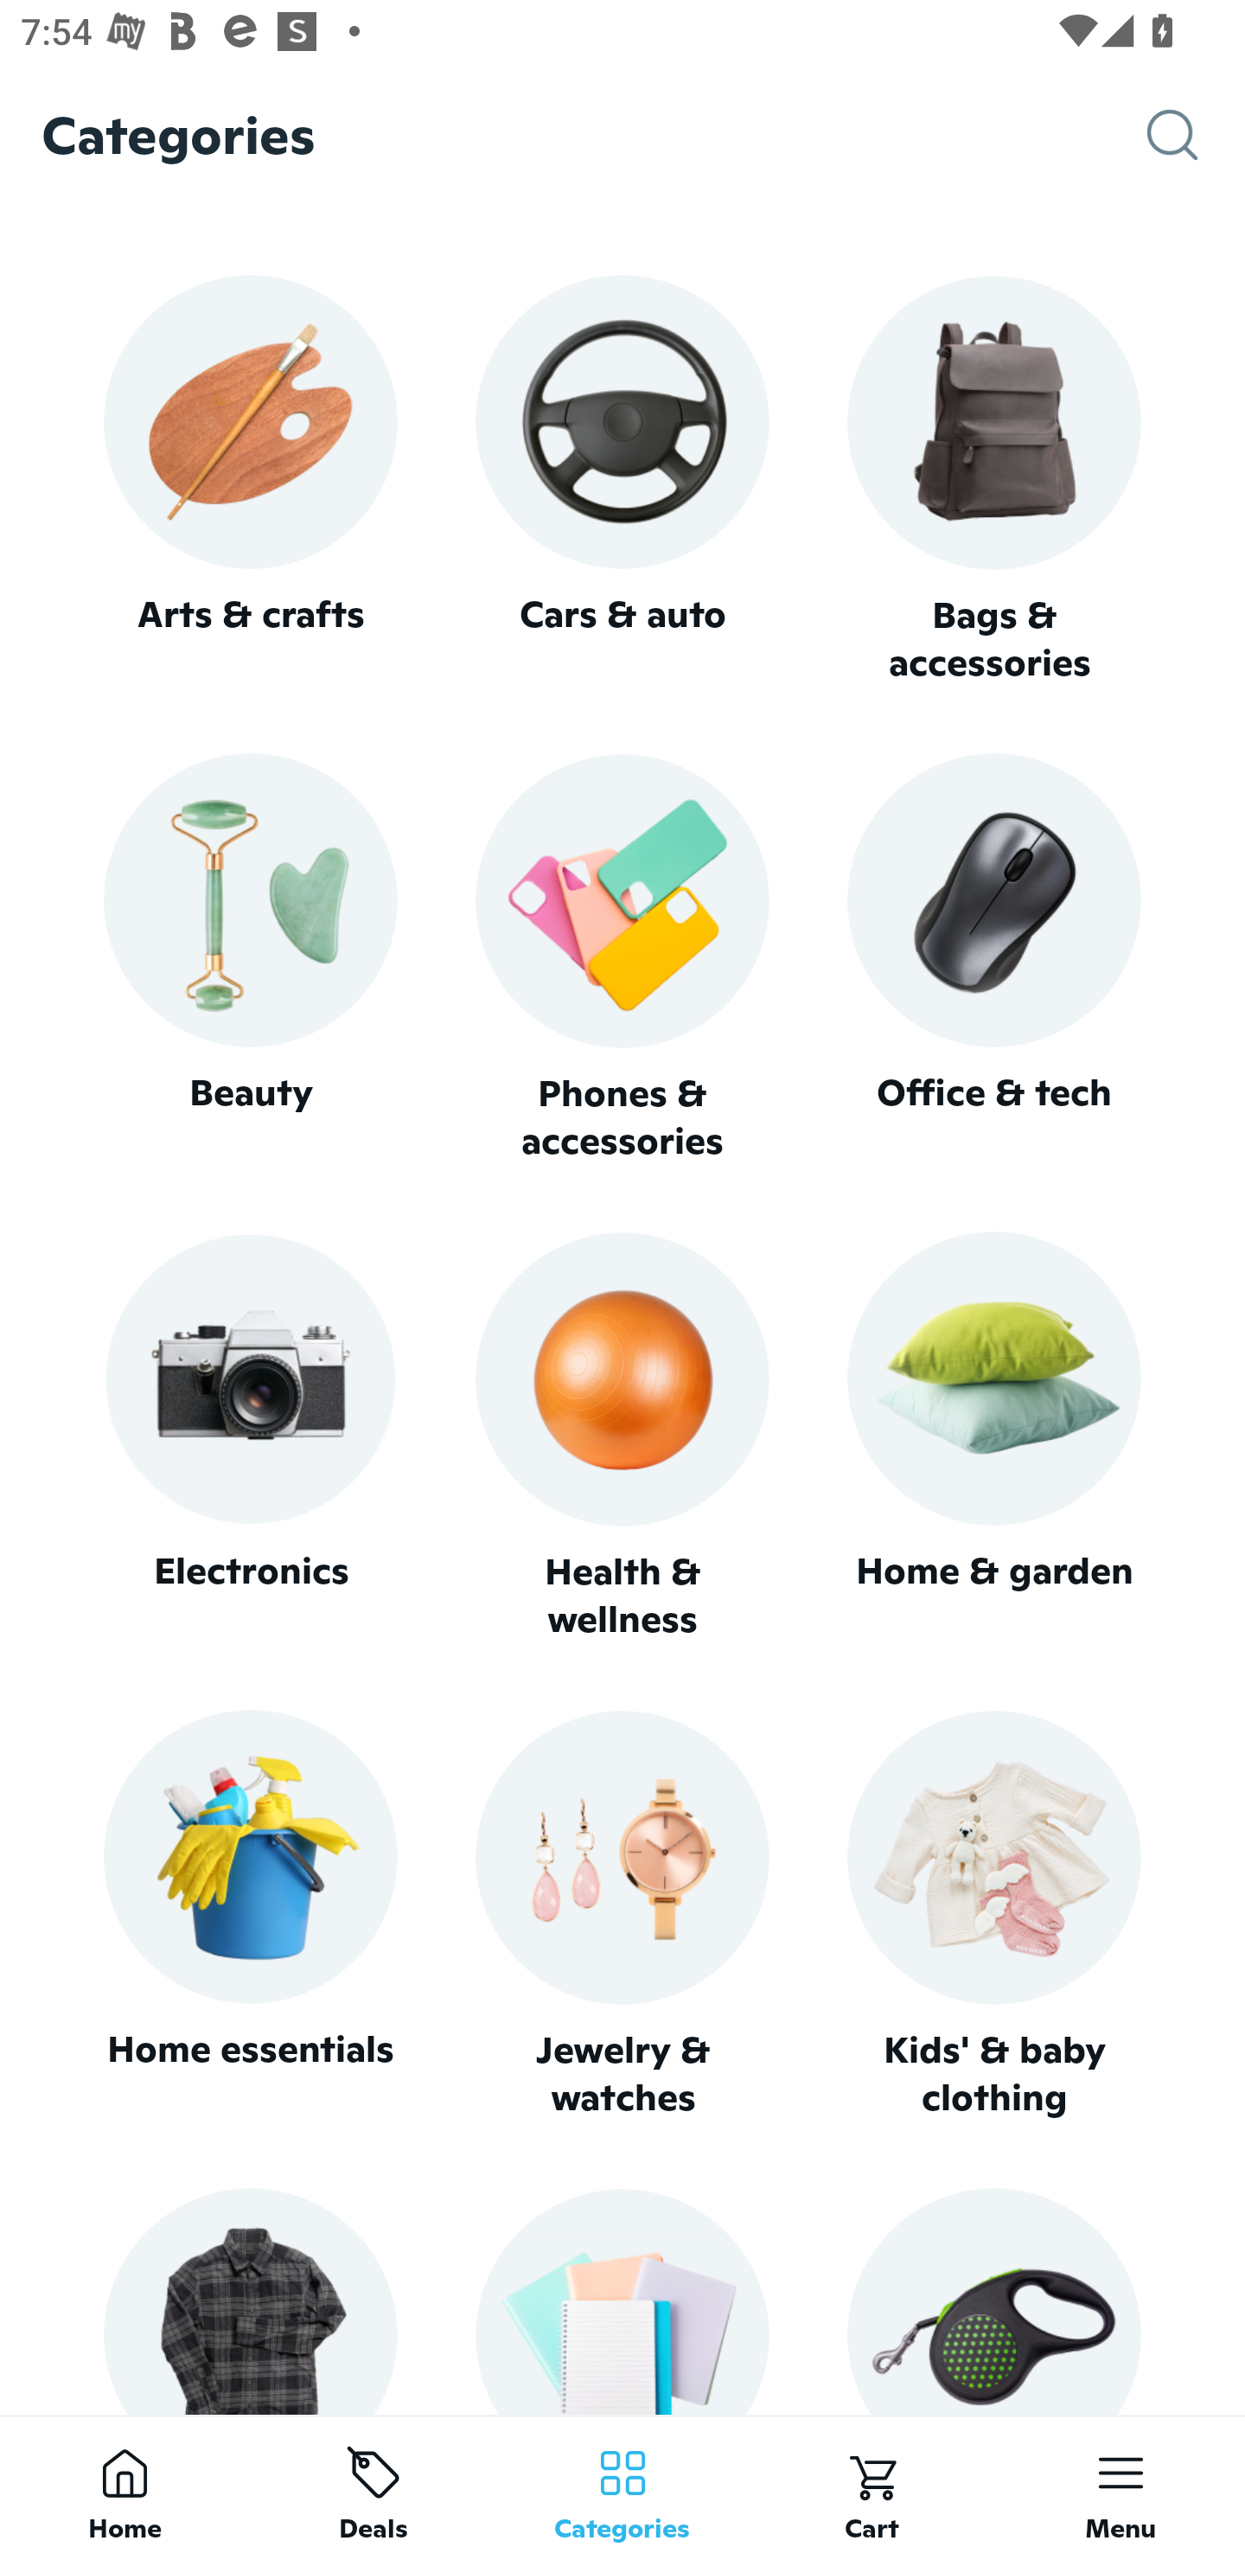 This screenshot has width=1245, height=2560. I want to click on Office & school supplies, so click(622, 2301).